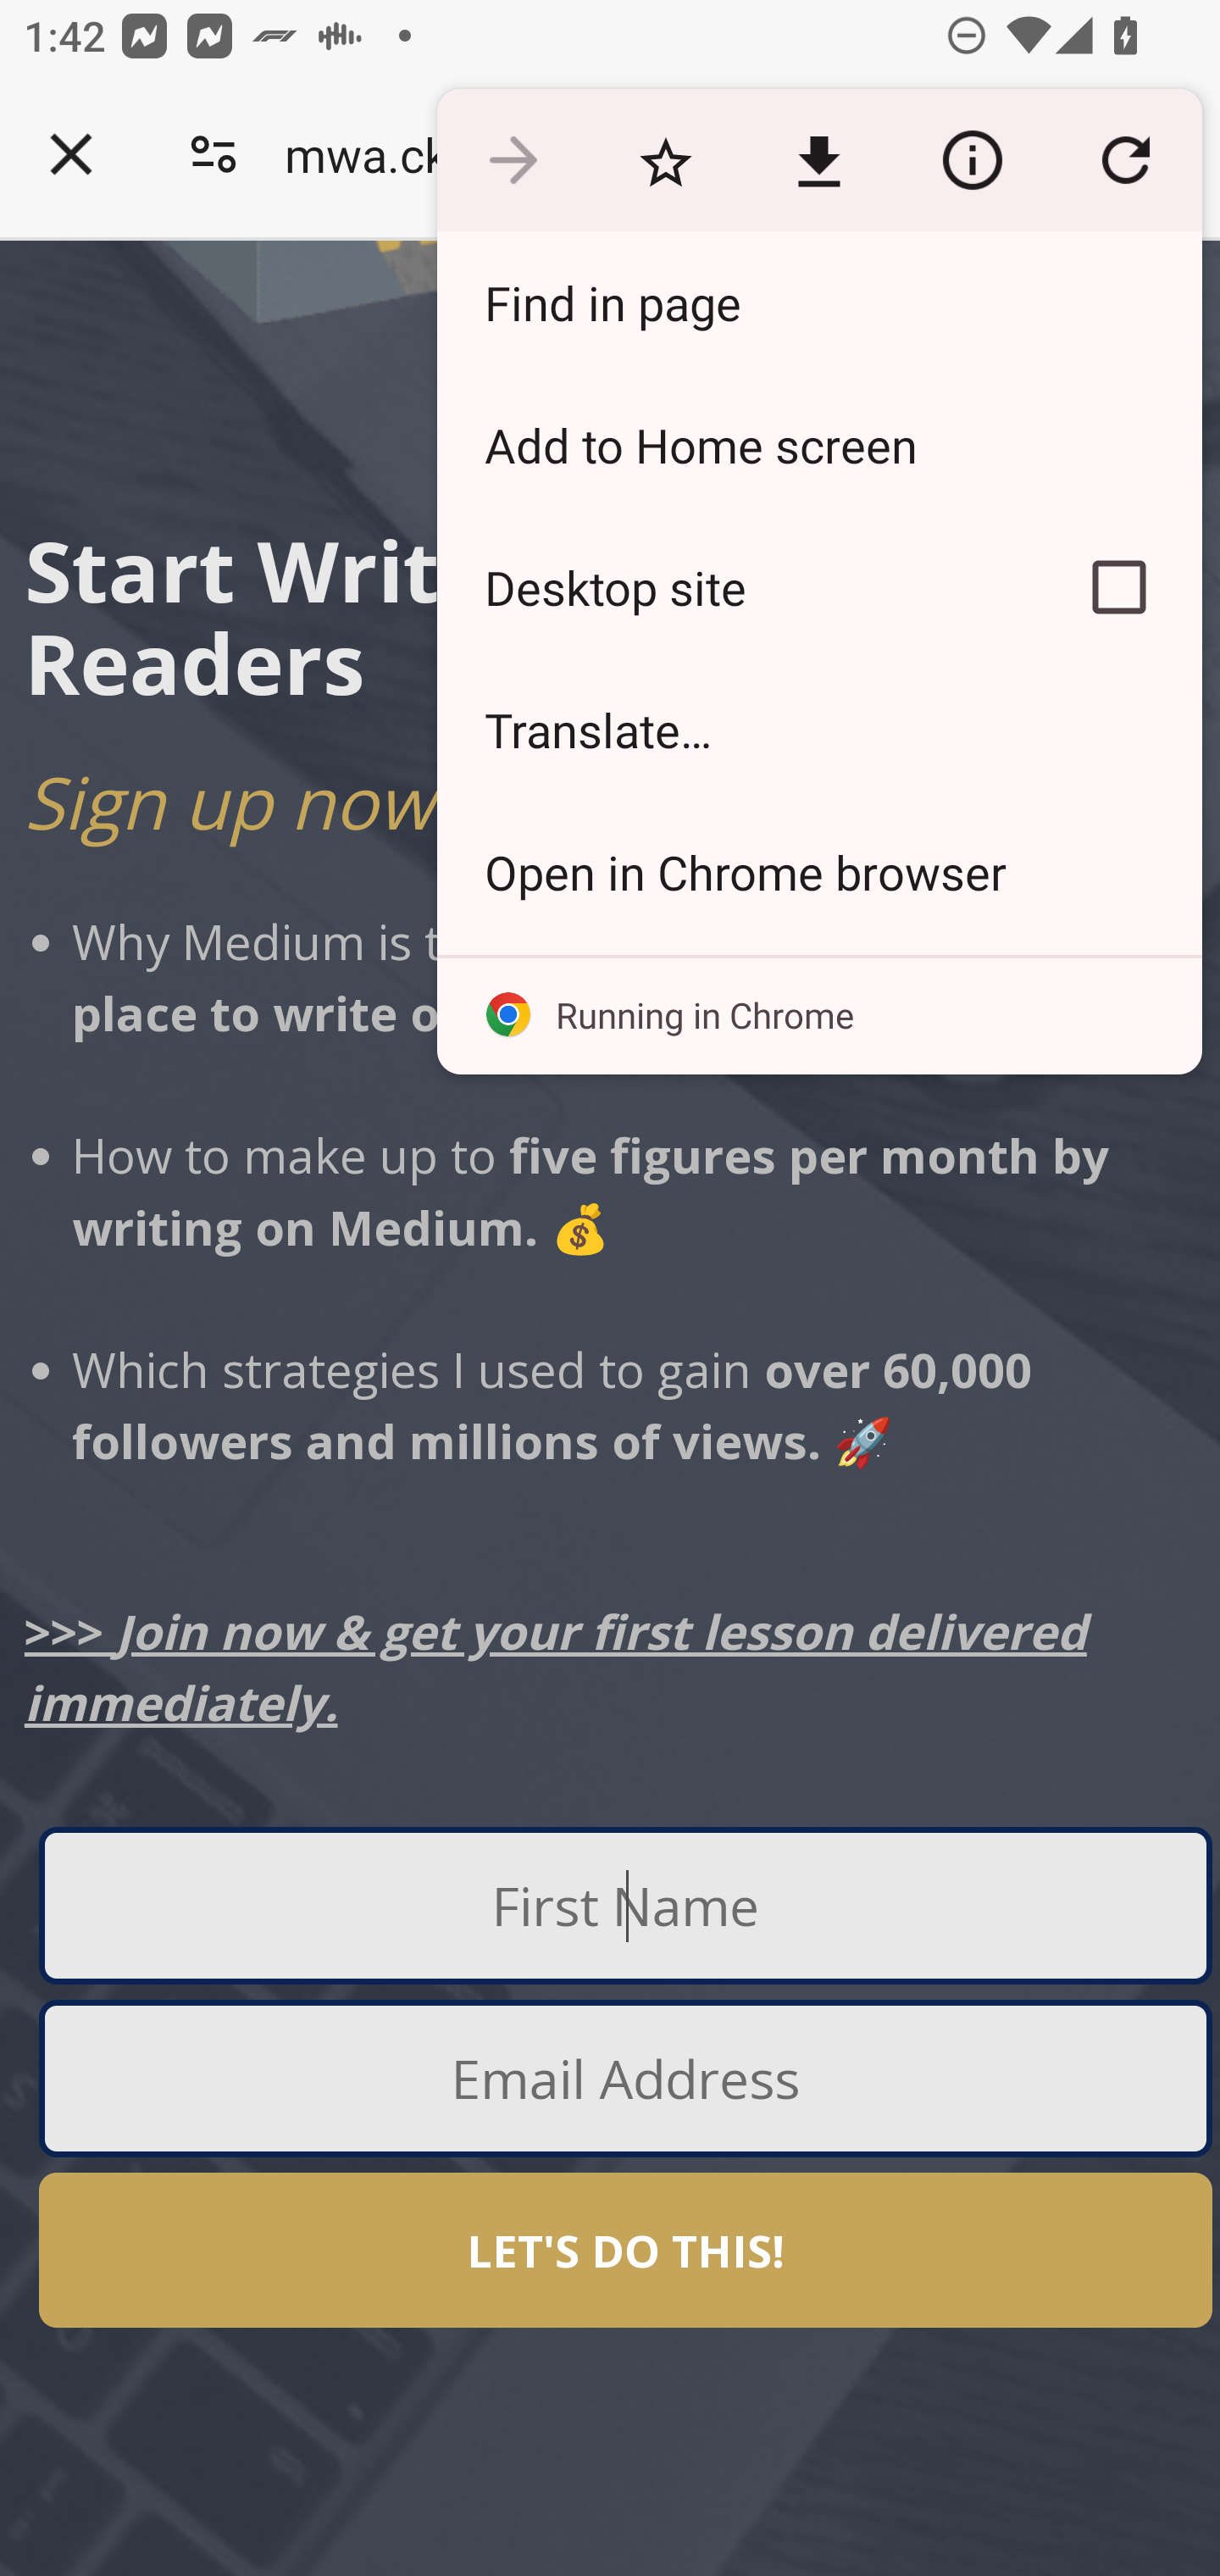  Describe the element at coordinates (1125, 161) in the screenshot. I see `Refresh` at that location.